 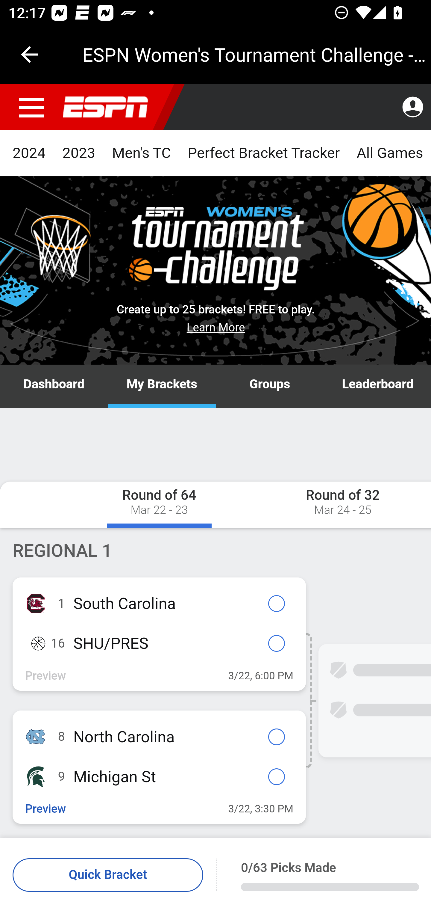 I want to click on nav.arialabel.homepage, so click(x=106, y=107).